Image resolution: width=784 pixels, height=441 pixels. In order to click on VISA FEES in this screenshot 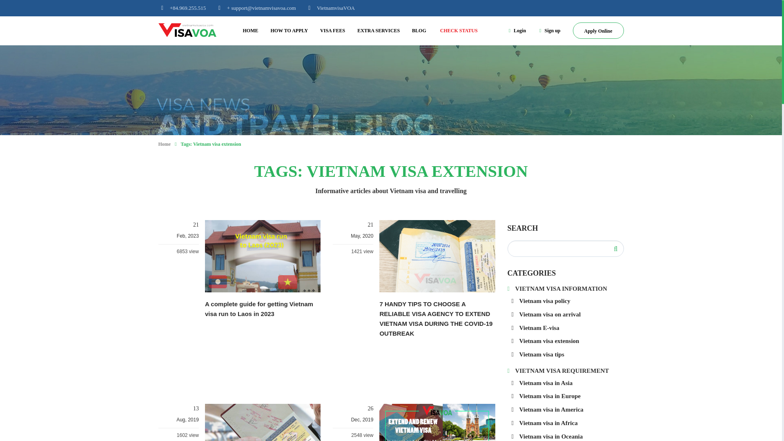, I will do `click(332, 30)`.